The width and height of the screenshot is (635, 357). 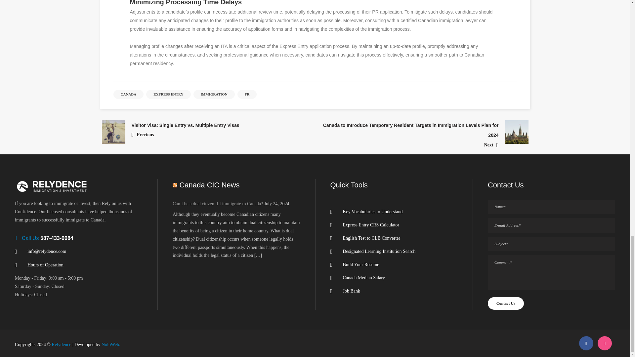 I want to click on Contact Us, so click(x=506, y=303).